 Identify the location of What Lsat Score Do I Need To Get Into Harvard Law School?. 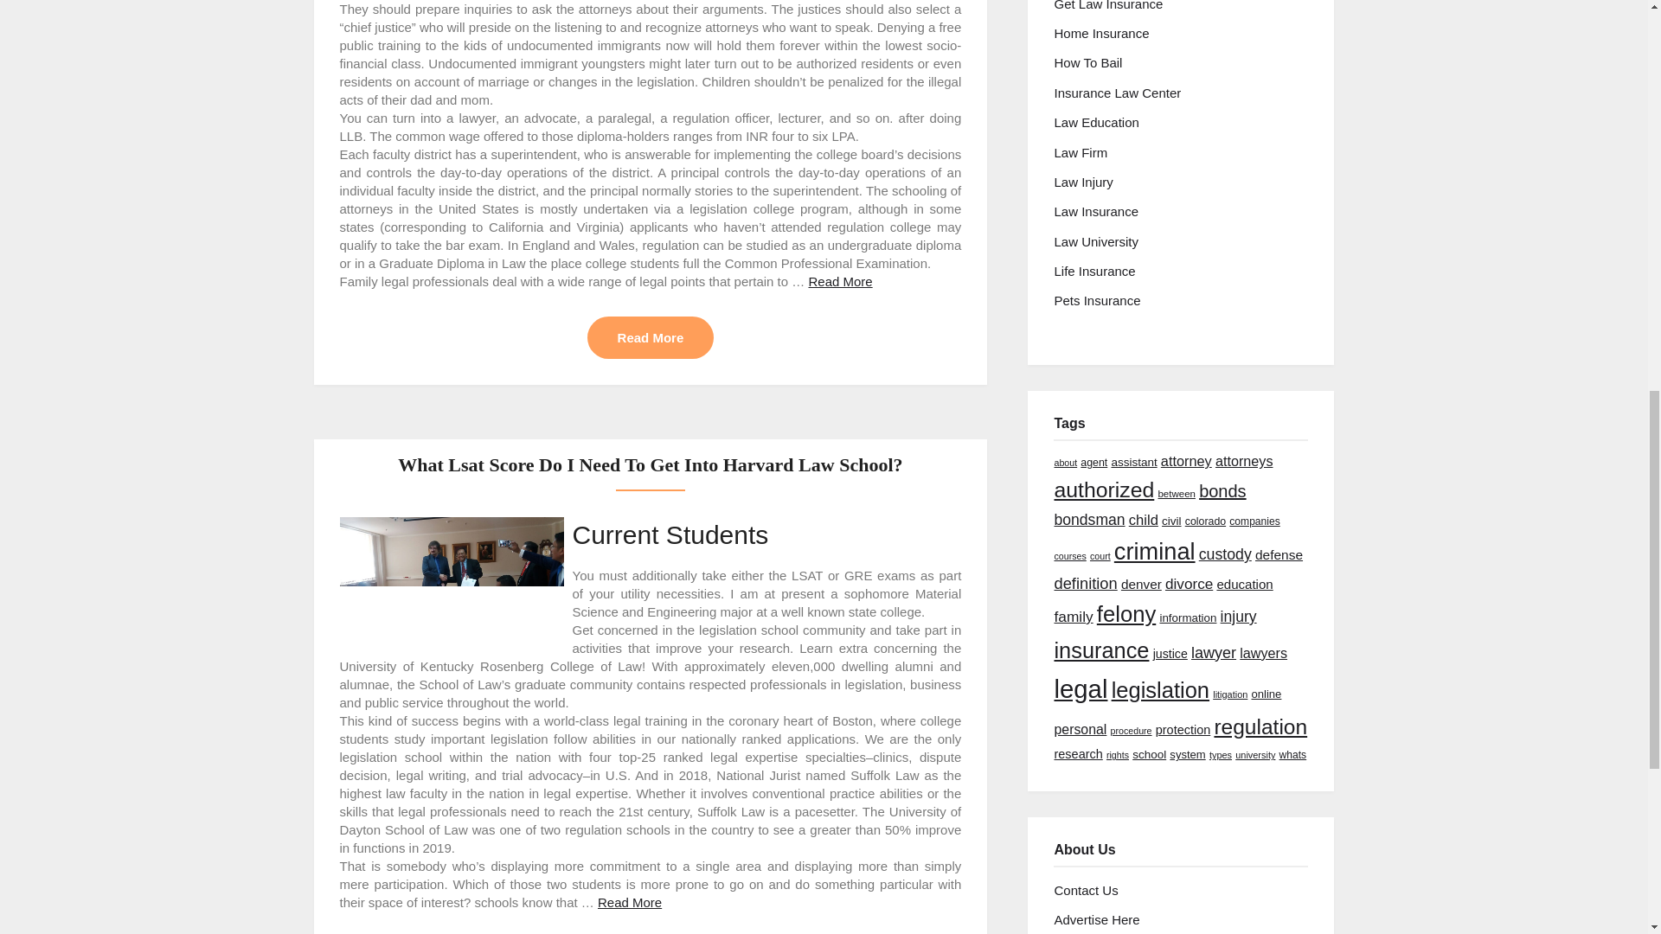
(650, 464).